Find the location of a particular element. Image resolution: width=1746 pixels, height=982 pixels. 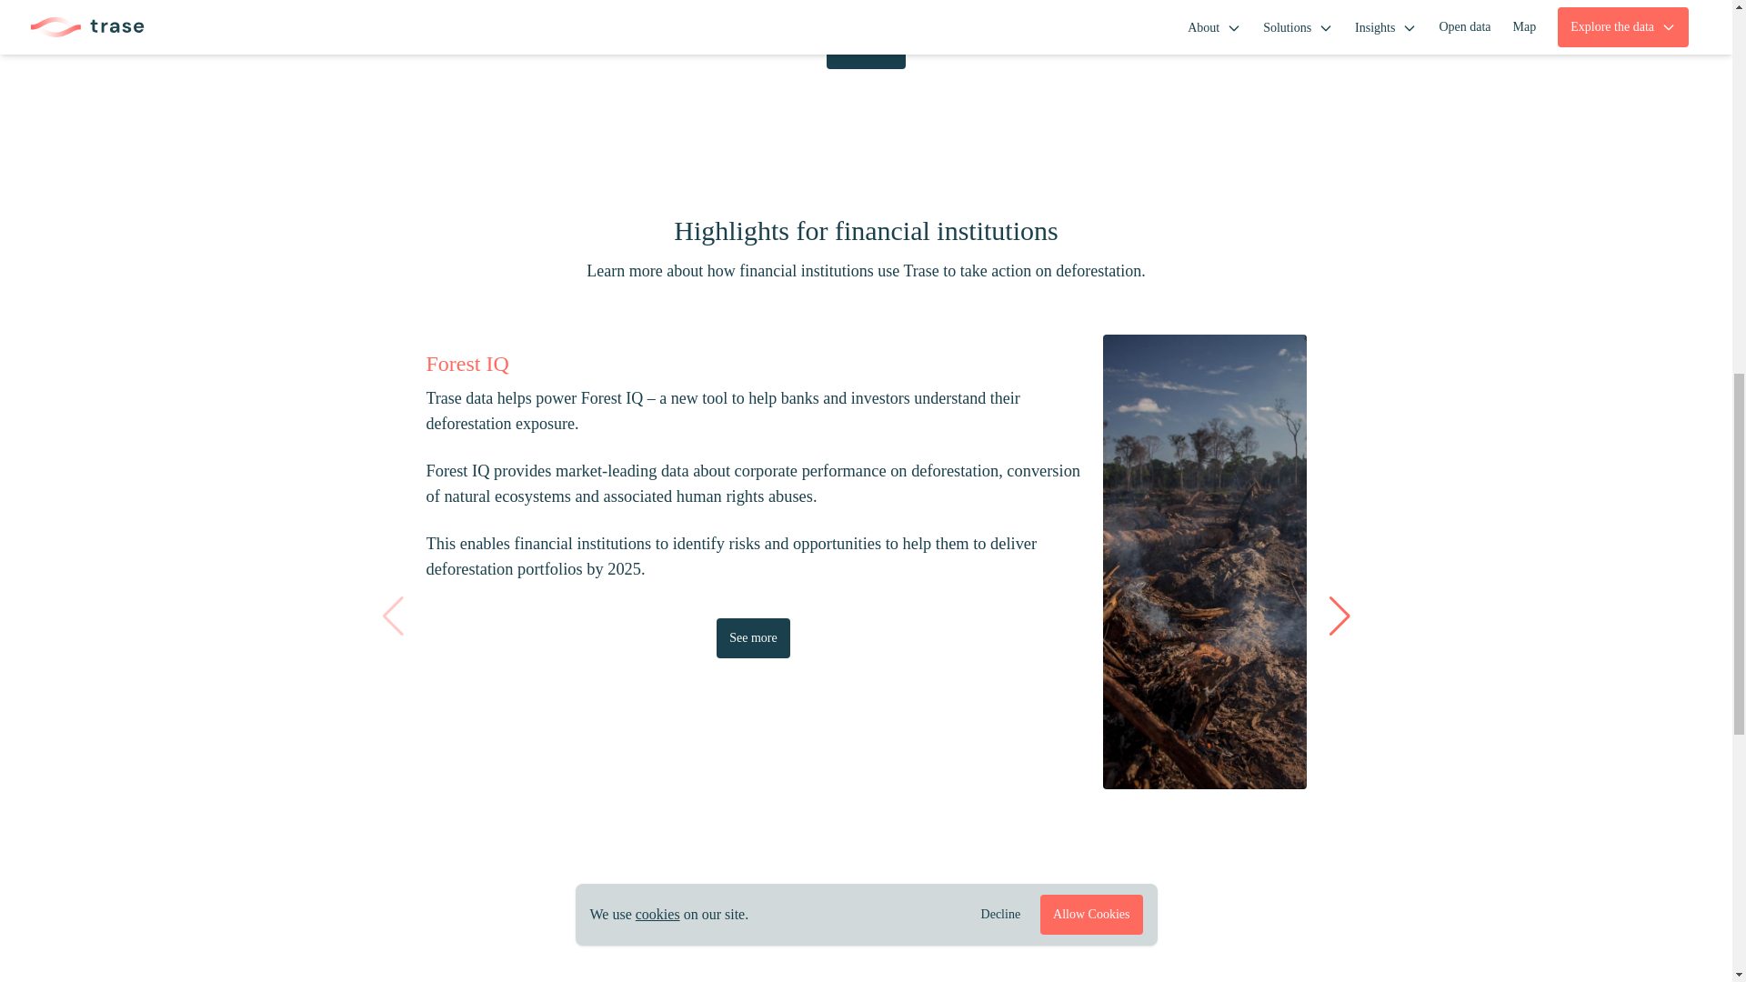

See more is located at coordinates (1651, 885).